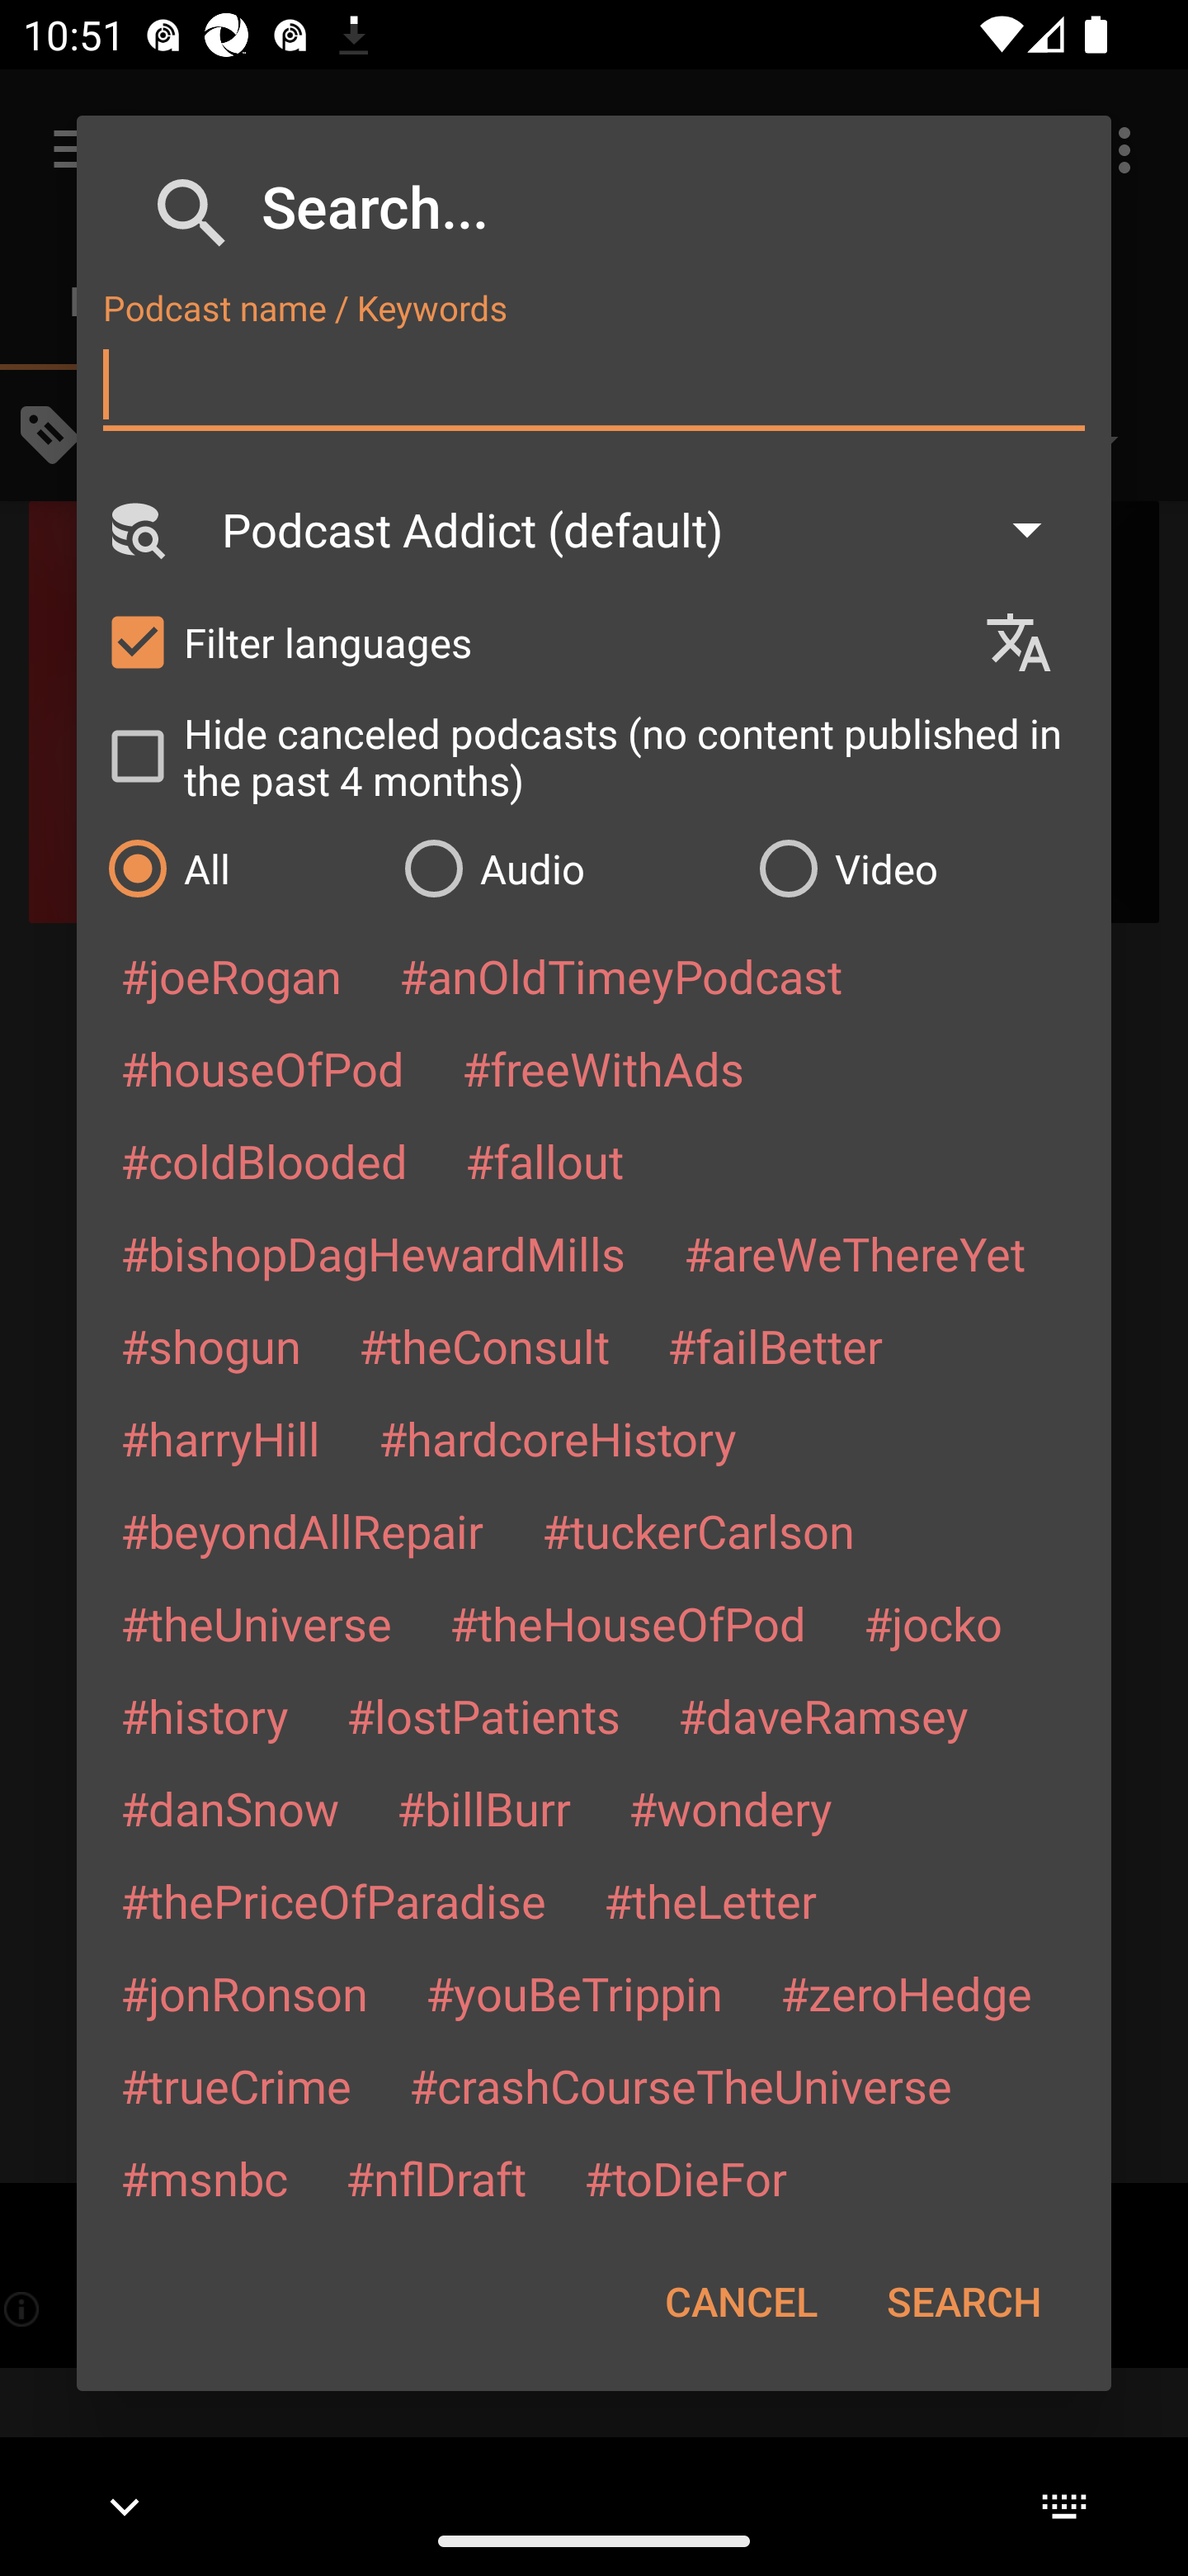 Image resolution: width=1188 pixels, height=2576 pixels. What do you see at coordinates (685, 2177) in the screenshot?
I see `#toDieFor` at bounding box center [685, 2177].